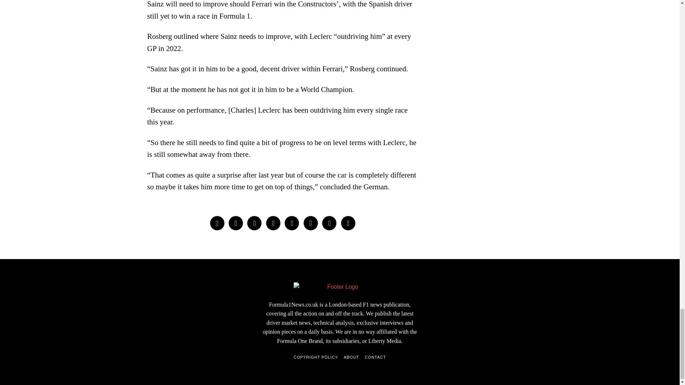 This screenshot has width=685, height=385. What do you see at coordinates (351, 357) in the screenshot?
I see `ABOUT` at bounding box center [351, 357].